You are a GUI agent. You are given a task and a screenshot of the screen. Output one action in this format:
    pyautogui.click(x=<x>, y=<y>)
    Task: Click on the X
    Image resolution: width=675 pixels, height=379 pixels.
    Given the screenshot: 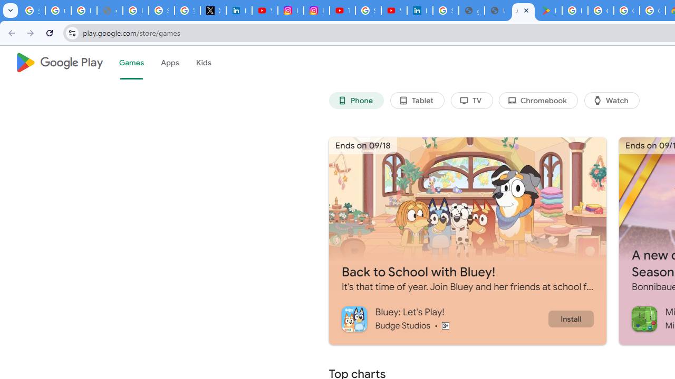 What is the action you would take?
    pyautogui.click(x=213, y=11)
    